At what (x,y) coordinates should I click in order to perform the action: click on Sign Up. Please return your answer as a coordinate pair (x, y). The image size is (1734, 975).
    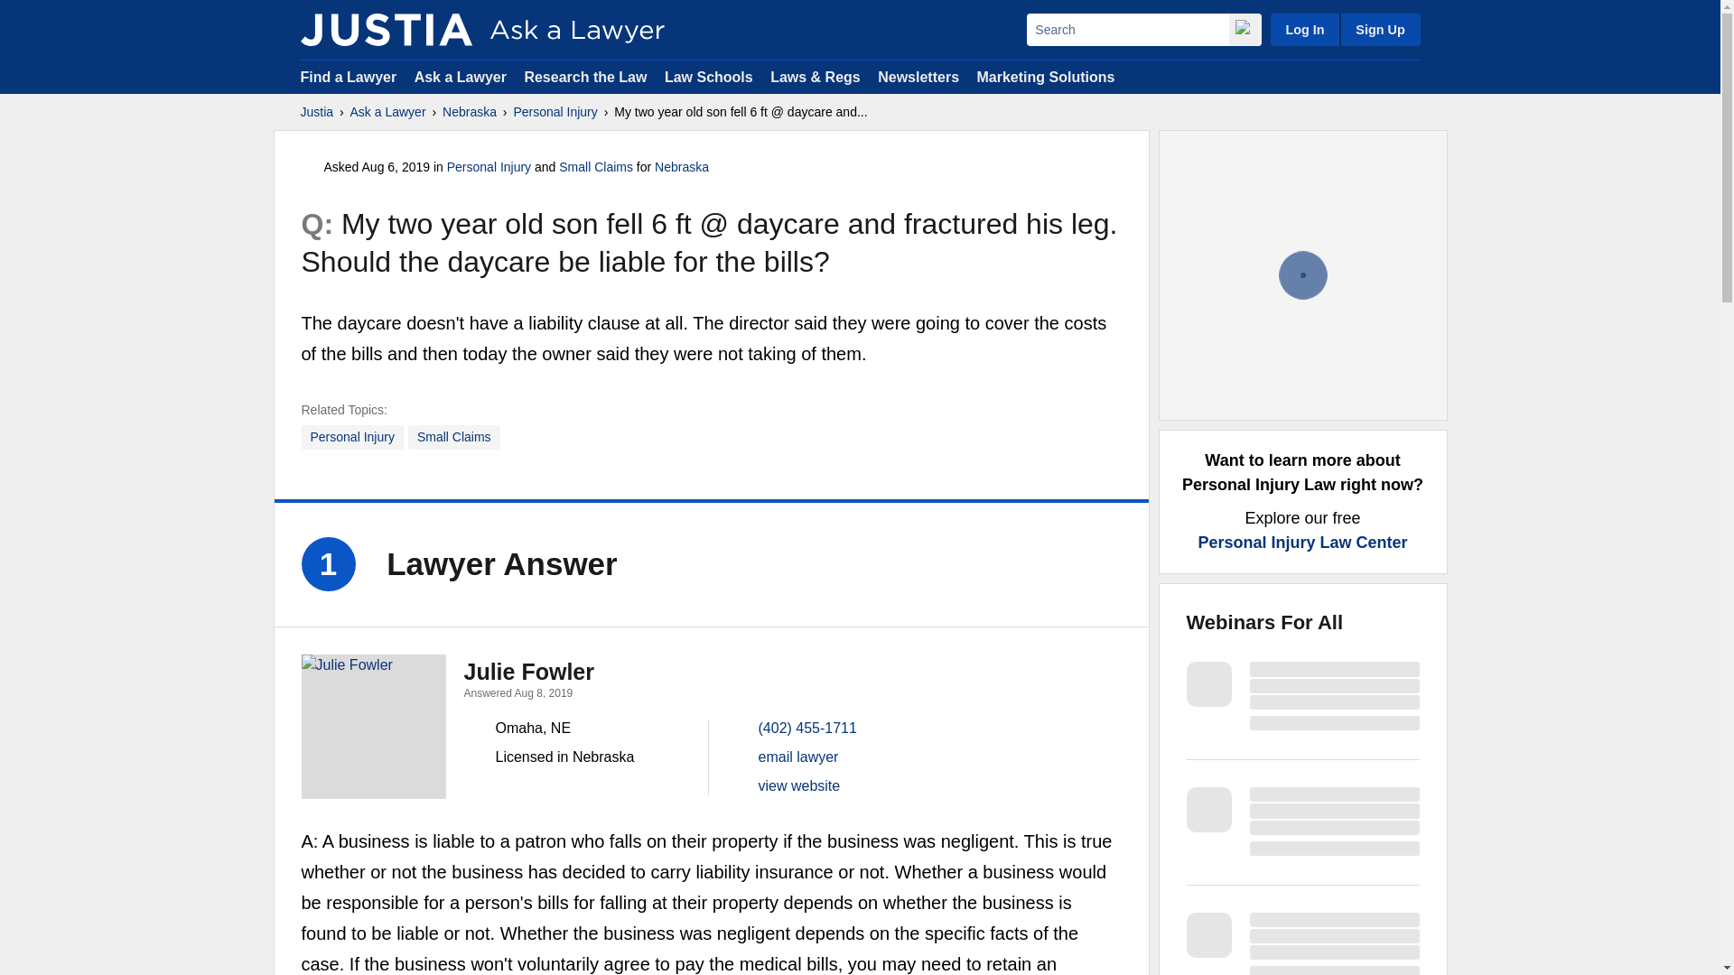
    Looking at the image, I should click on (1379, 29).